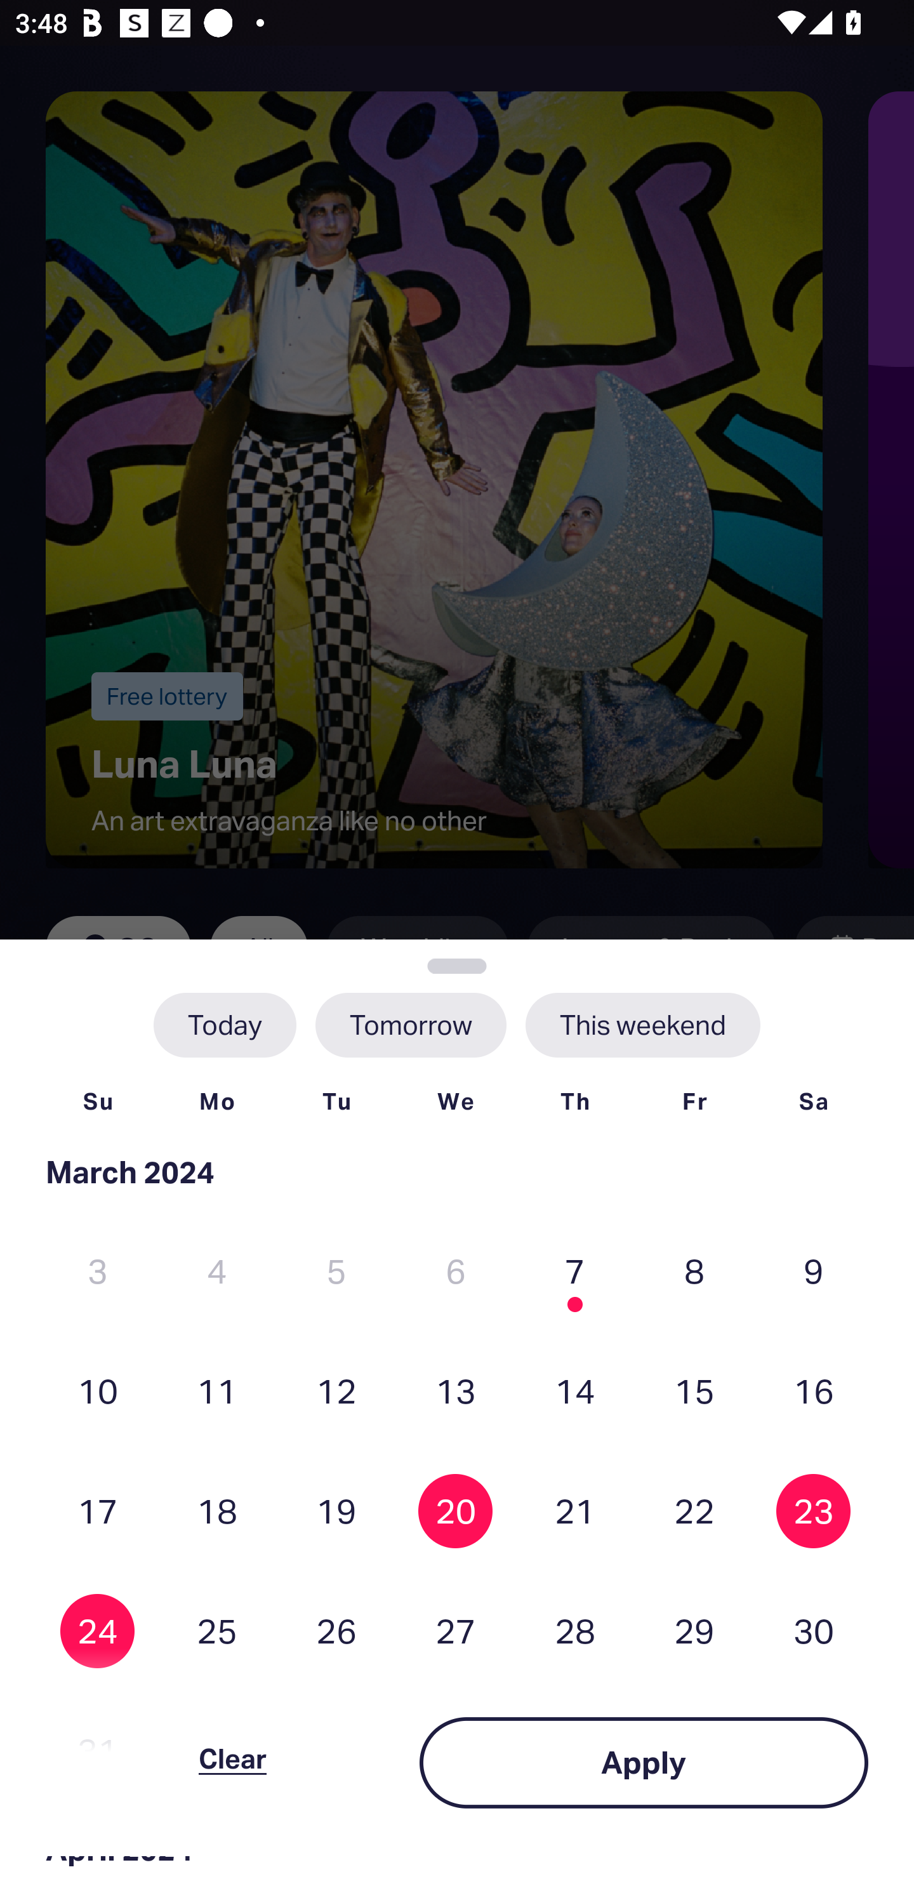  I want to click on 16, so click(813, 1390).